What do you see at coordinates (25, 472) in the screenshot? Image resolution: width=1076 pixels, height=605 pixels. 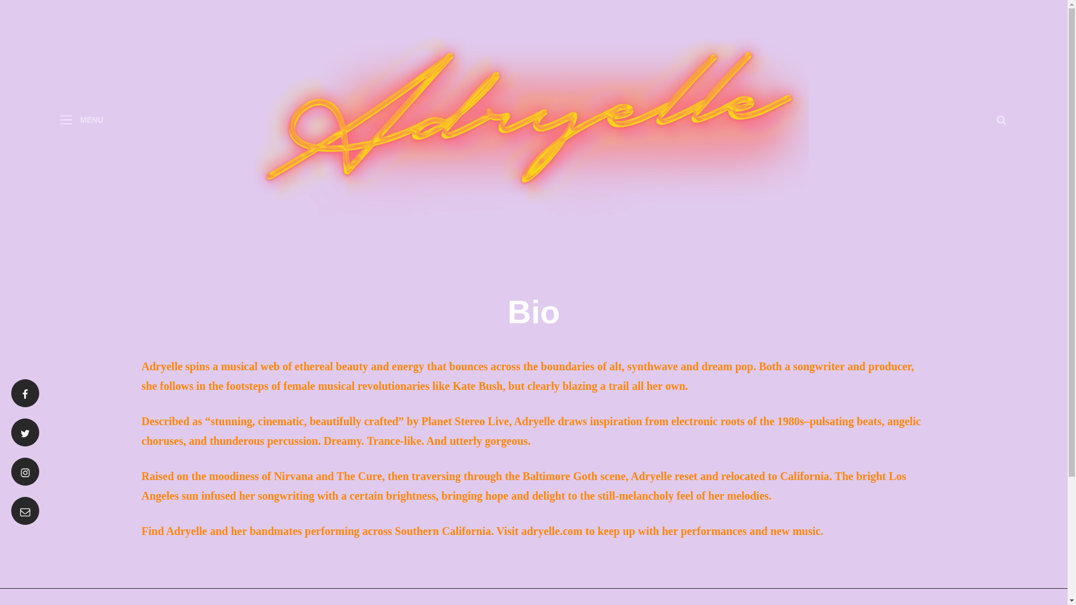 I see `Instagram` at bounding box center [25, 472].